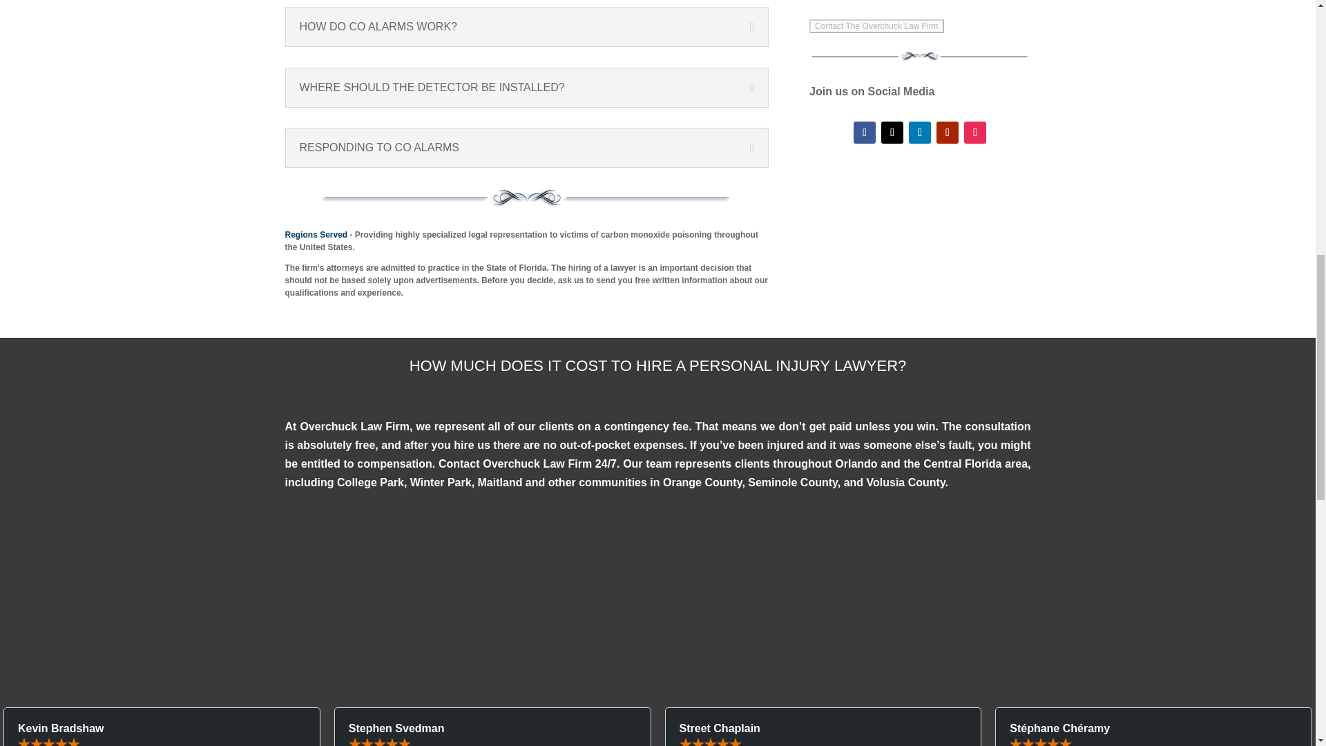 This screenshot has height=746, width=1326. What do you see at coordinates (316, 234) in the screenshot?
I see `Regions Served` at bounding box center [316, 234].